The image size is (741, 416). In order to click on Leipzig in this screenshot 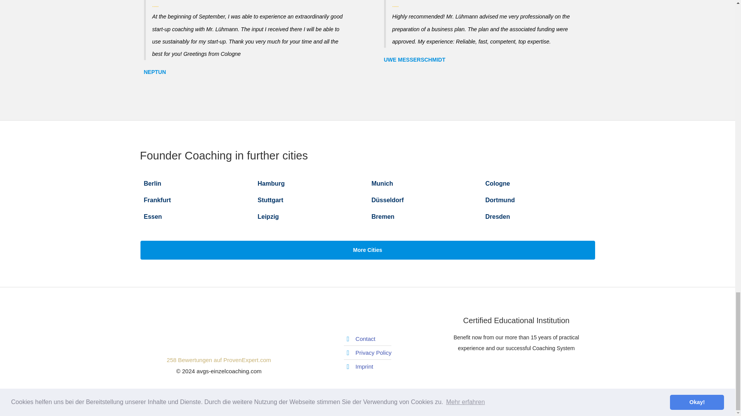, I will do `click(218, 355)`.